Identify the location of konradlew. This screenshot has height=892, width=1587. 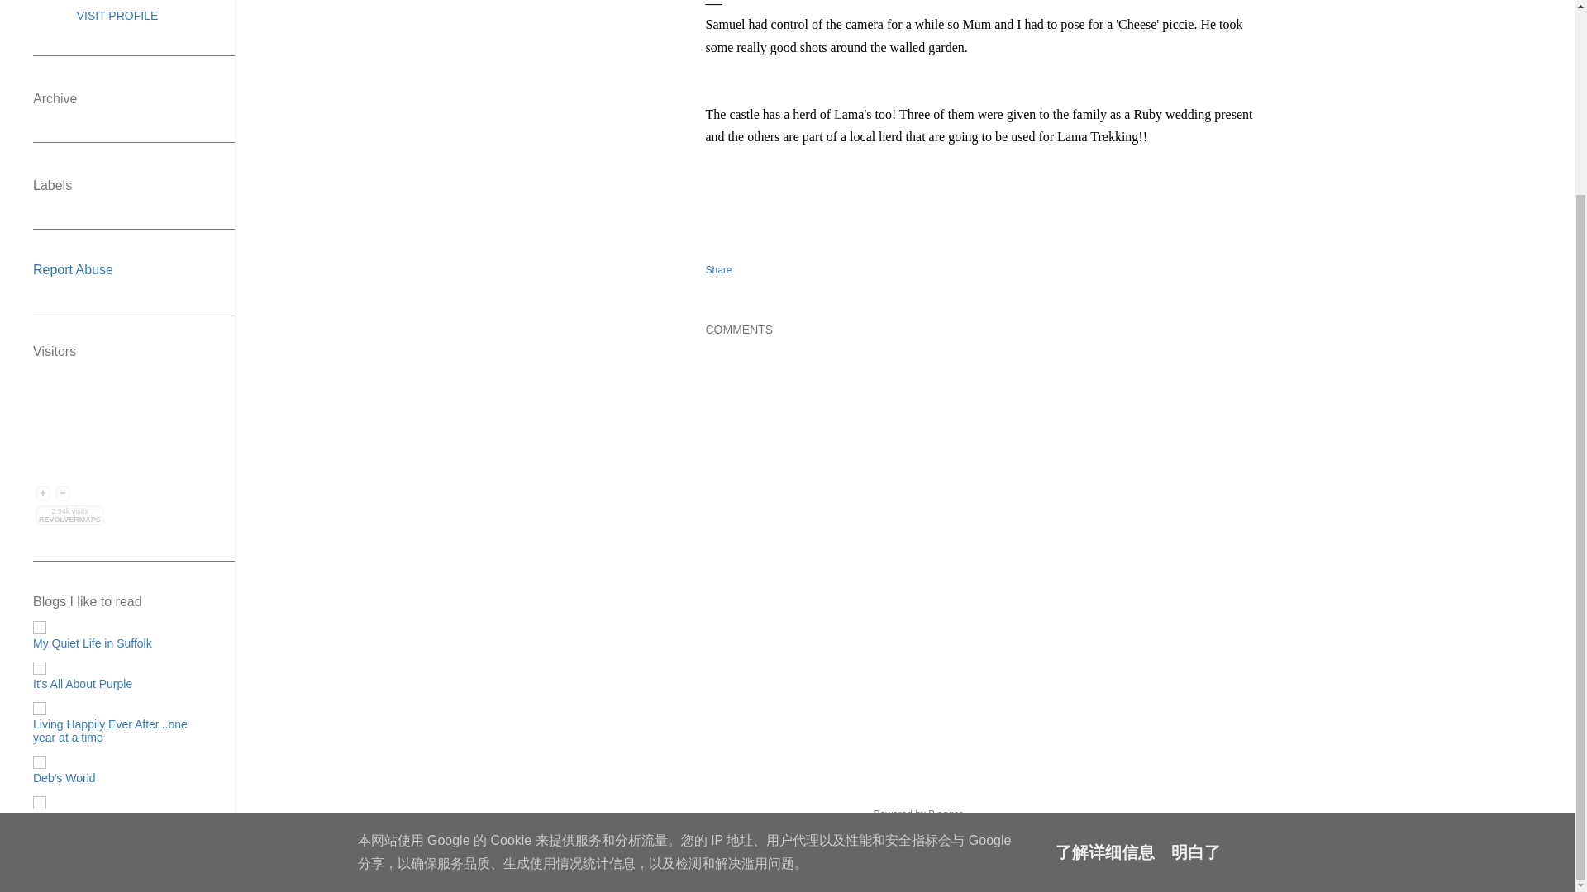
(945, 845).